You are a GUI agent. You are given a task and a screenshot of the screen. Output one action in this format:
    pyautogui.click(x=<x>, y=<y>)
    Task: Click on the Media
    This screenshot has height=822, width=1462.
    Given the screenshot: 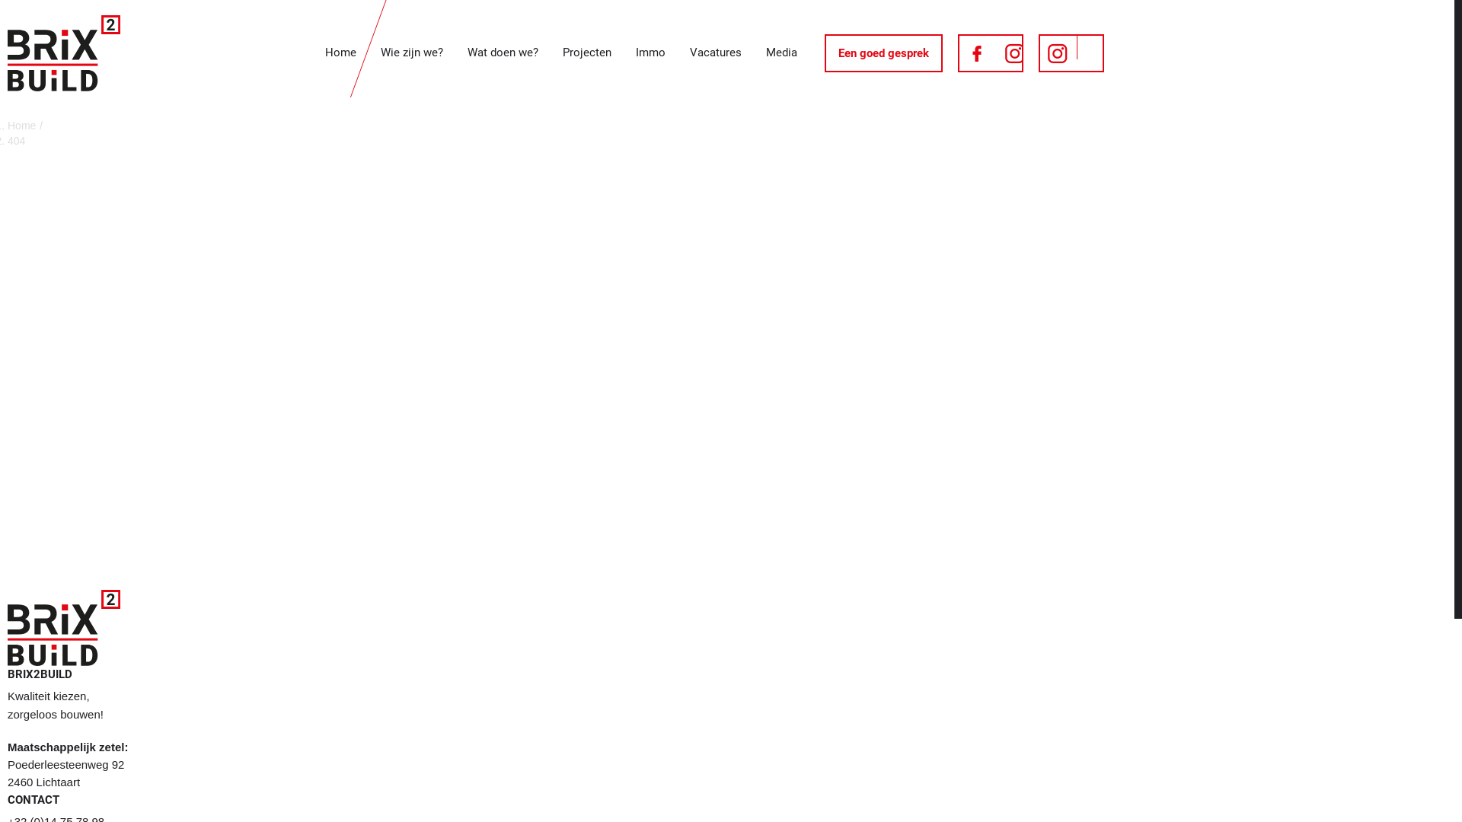 What is the action you would take?
    pyautogui.click(x=781, y=53)
    